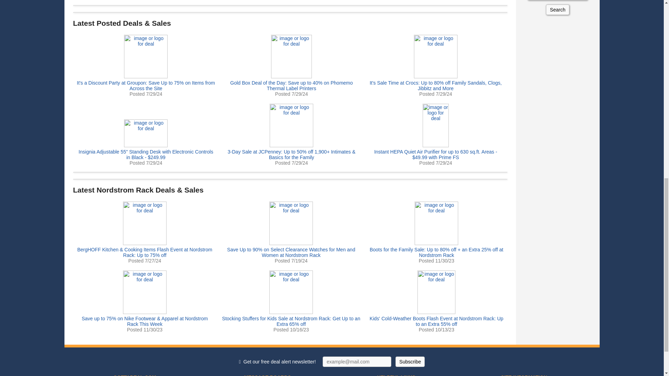  What do you see at coordinates (410, 361) in the screenshot?
I see `Subscribe` at bounding box center [410, 361].